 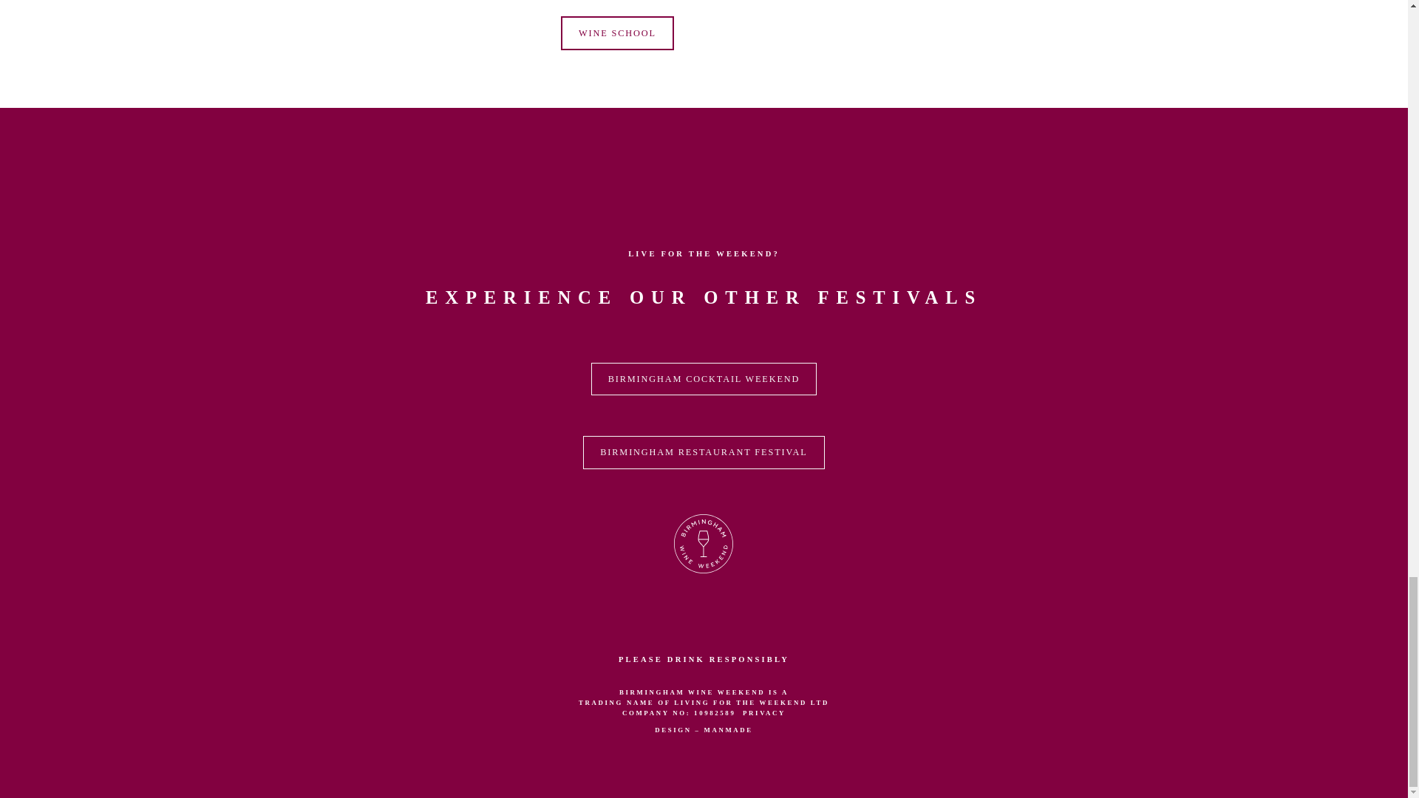 What do you see at coordinates (704, 544) in the screenshot?
I see `Wine Education` at bounding box center [704, 544].